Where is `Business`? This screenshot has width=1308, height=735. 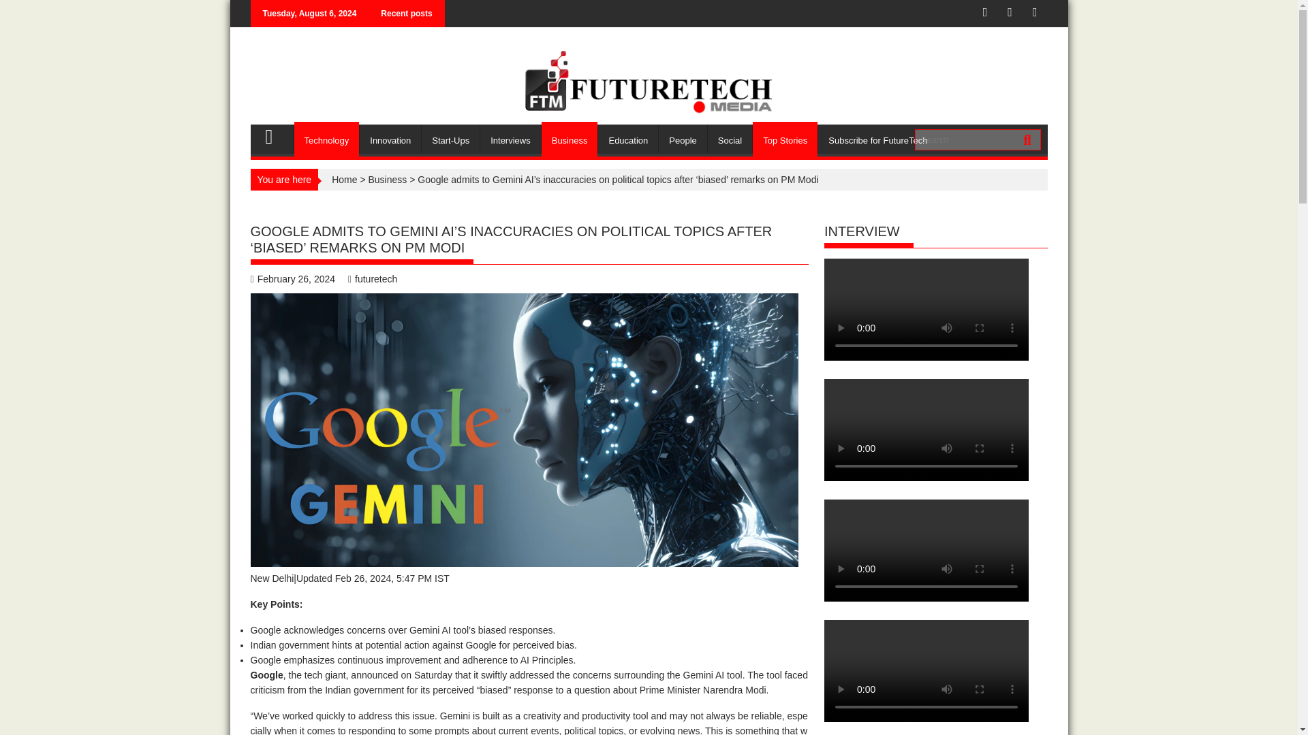 Business is located at coordinates (570, 140).